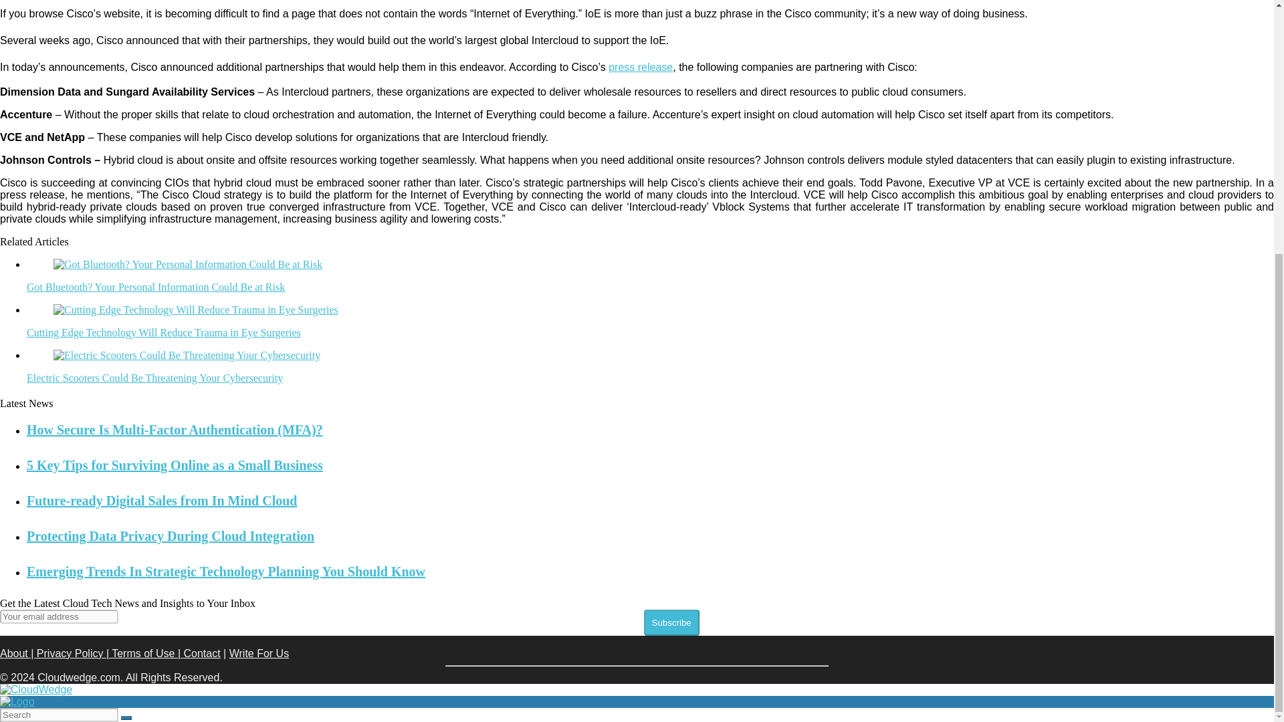 The image size is (1284, 722). What do you see at coordinates (156, 287) in the screenshot?
I see `Got Bluetooth? Your Personal Information Could Be at Risk` at bounding box center [156, 287].